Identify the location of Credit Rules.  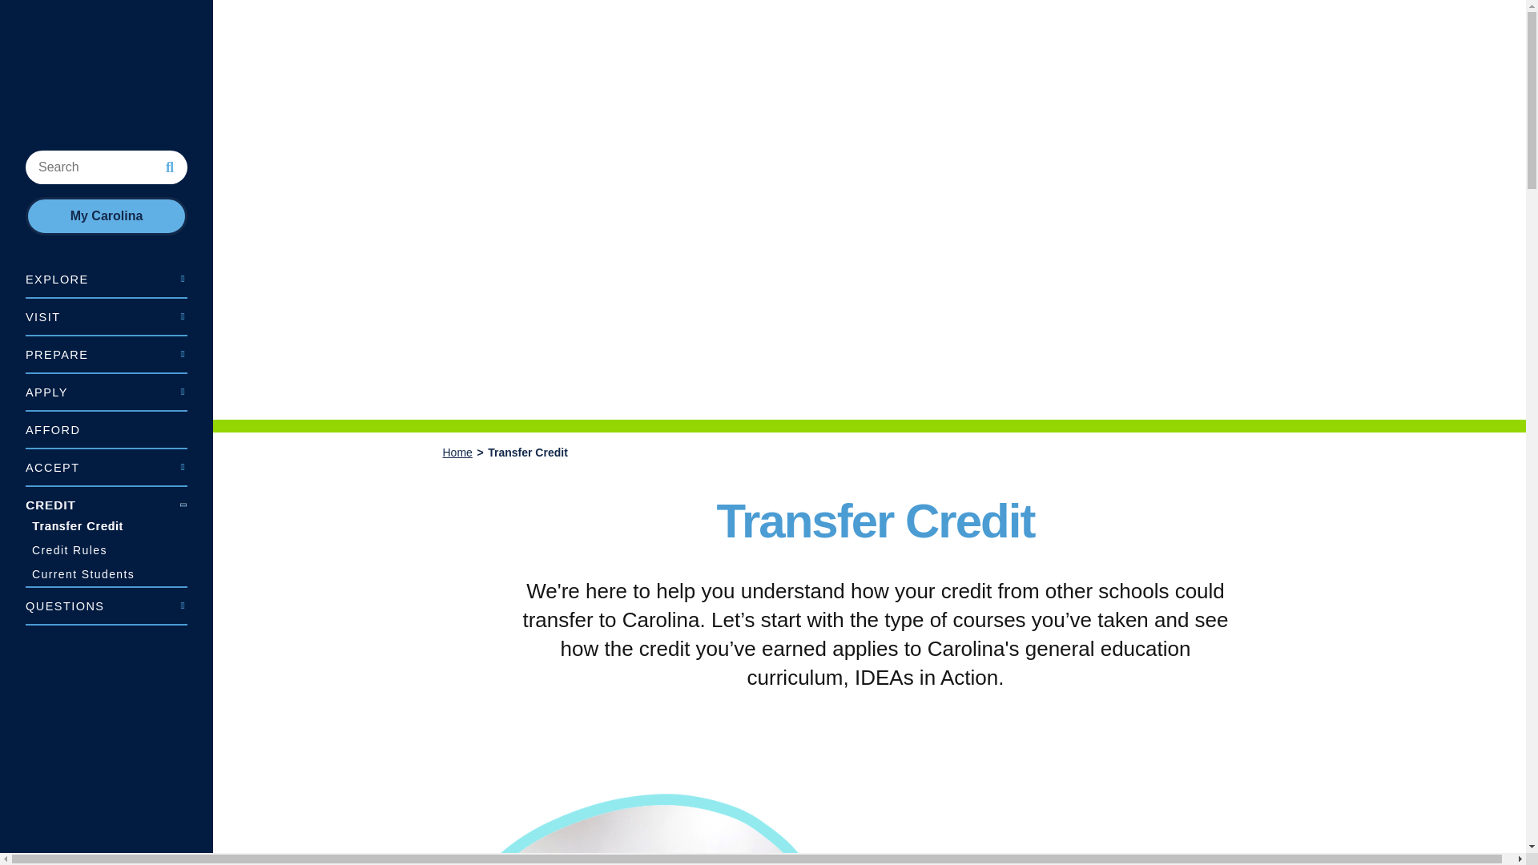
(107, 549).